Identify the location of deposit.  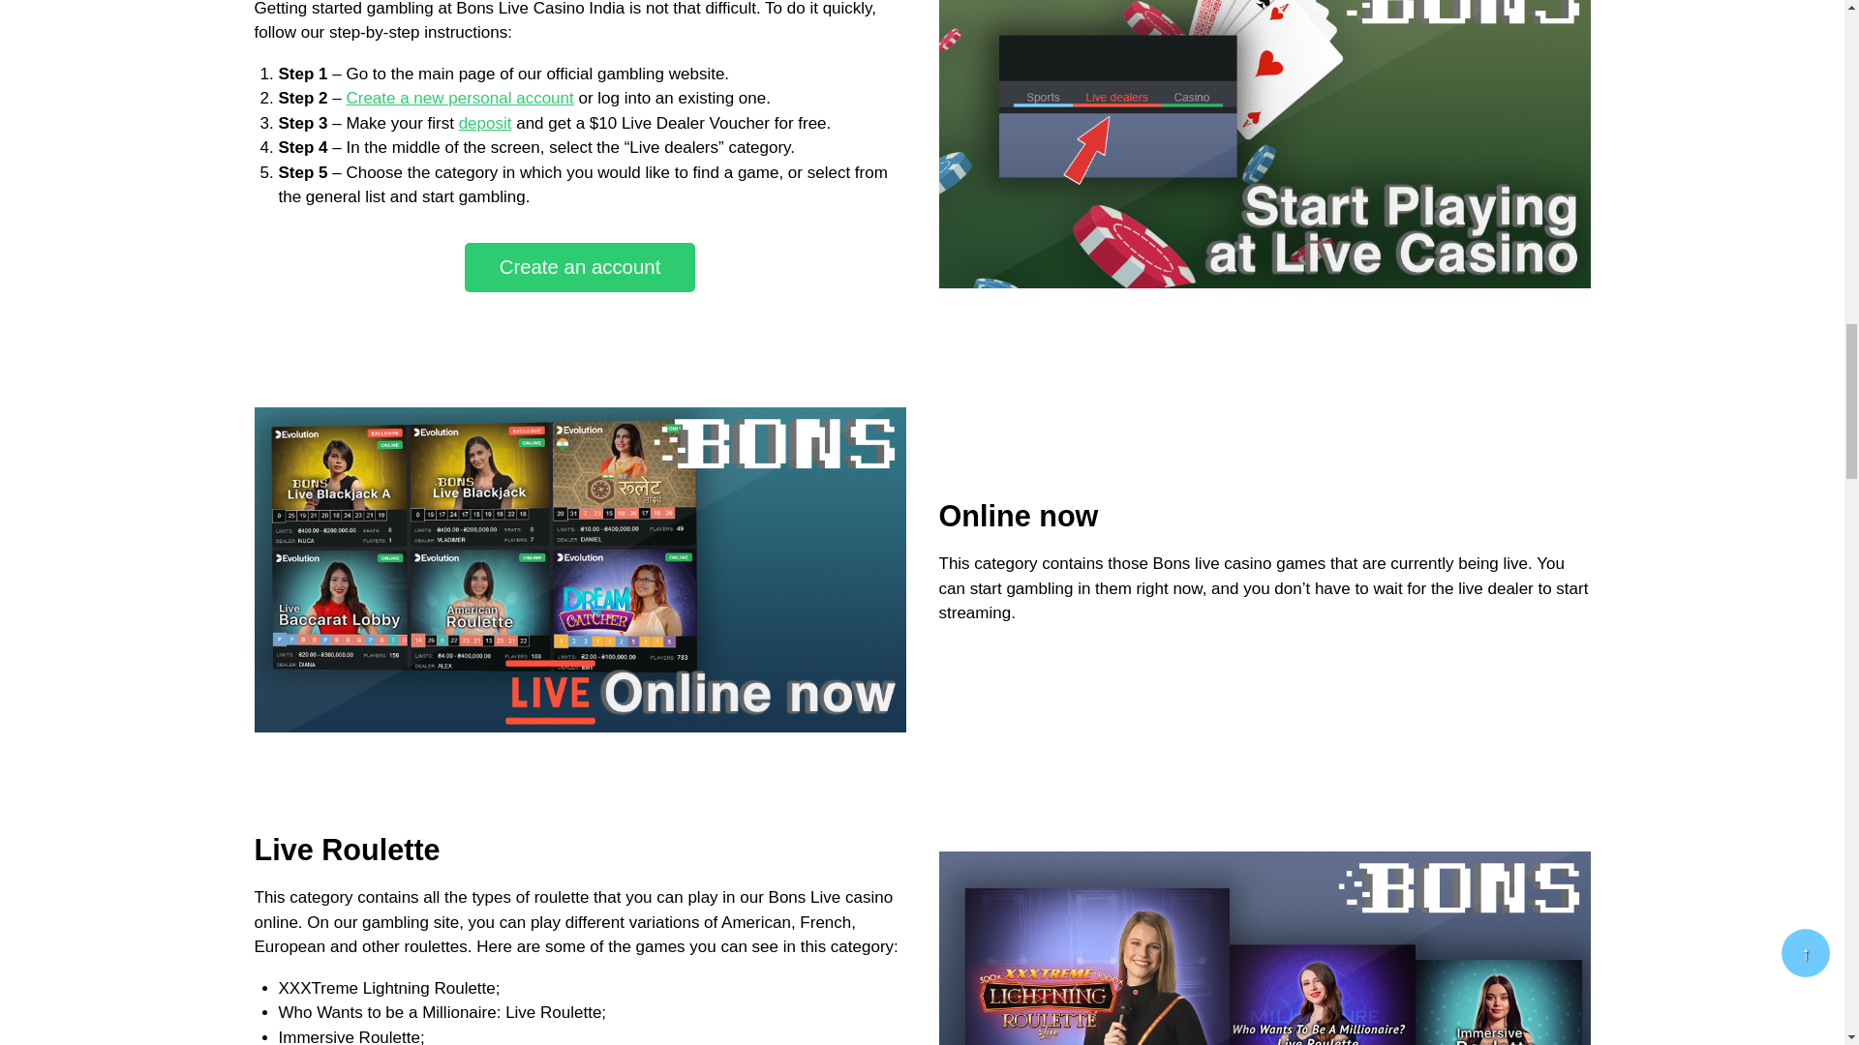
(486, 123).